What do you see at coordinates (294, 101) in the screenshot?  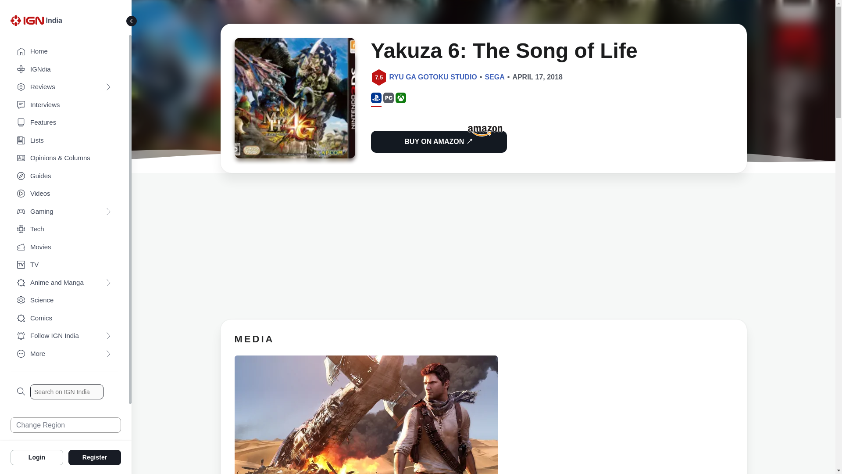 I see `Yakuza 6: The Song of Life` at bounding box center [294, 101].